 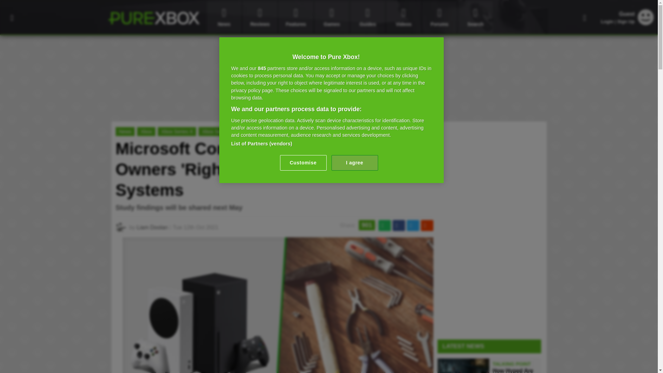 I want to click on Search, so click(x=475, y=17).